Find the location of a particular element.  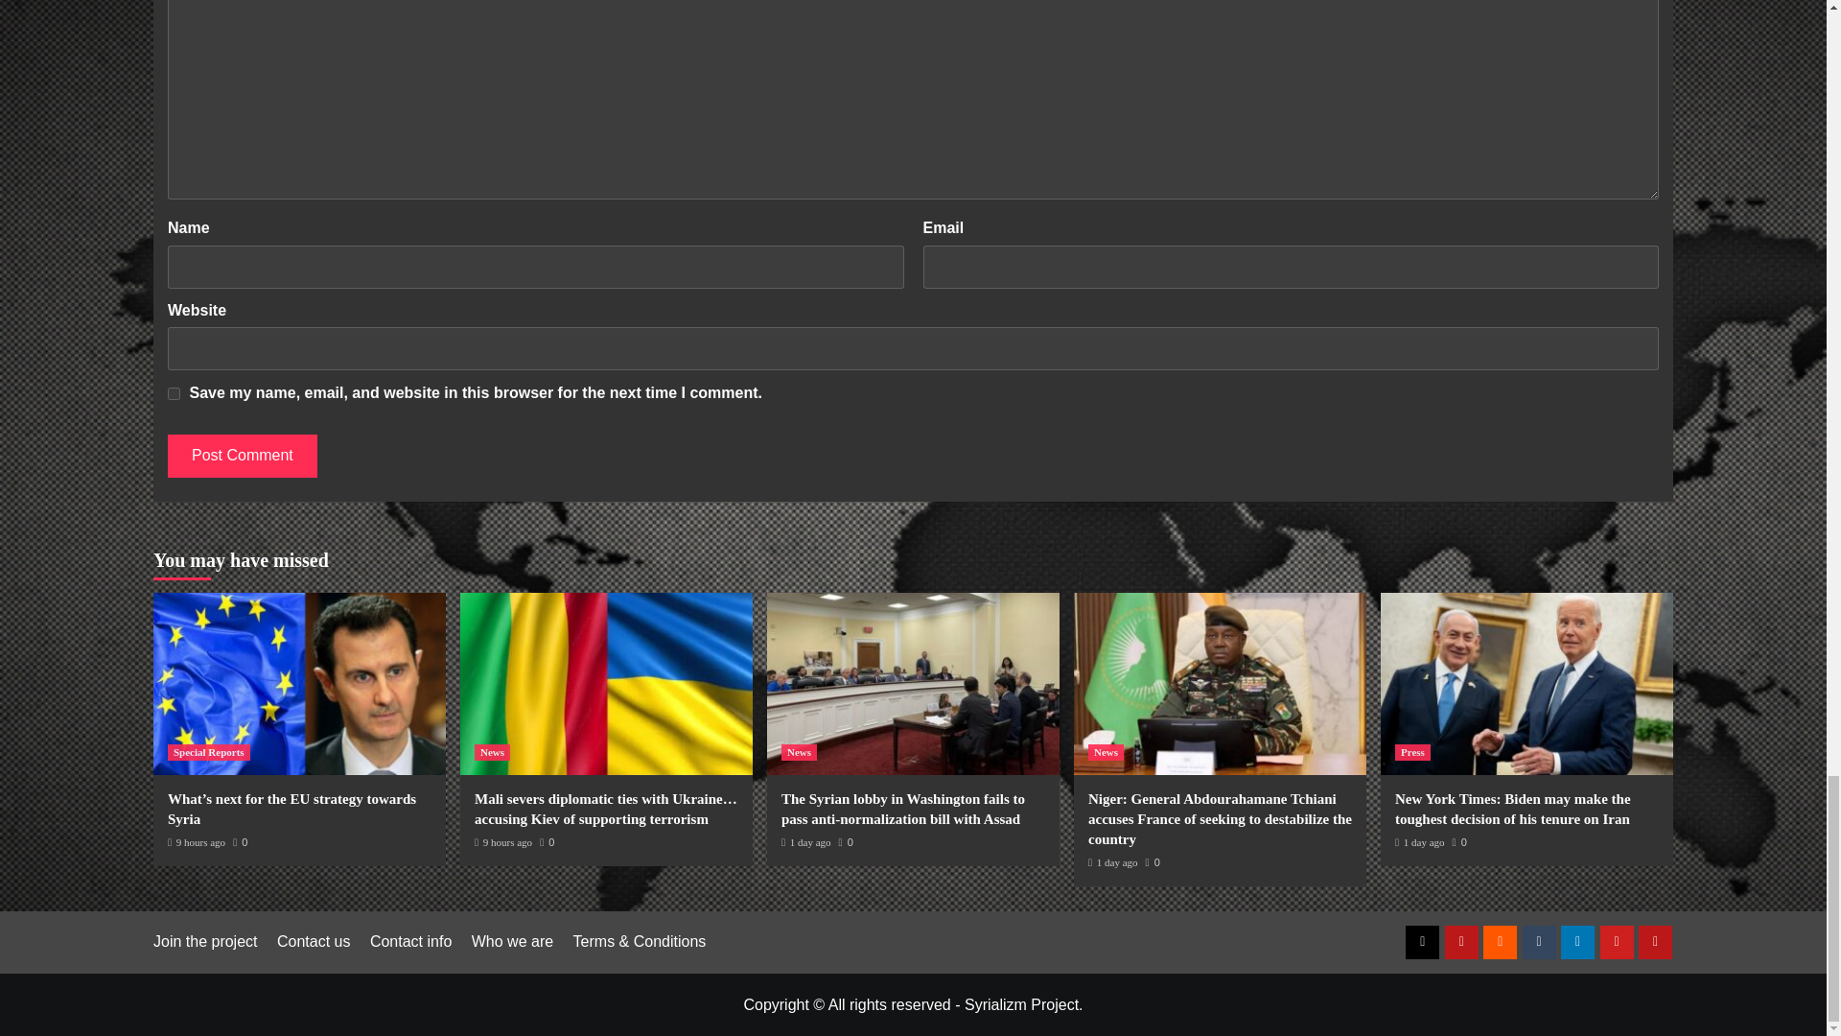

Post Comment is located at coordinates (242, 455).